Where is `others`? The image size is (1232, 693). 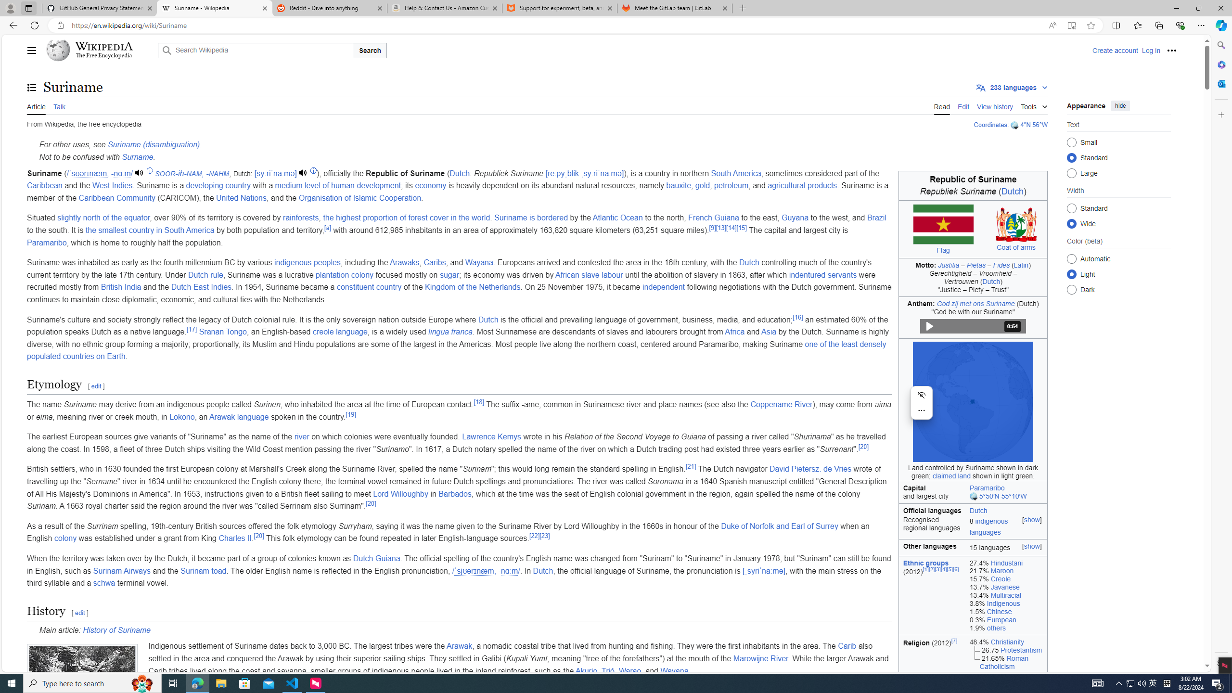 others is located at coordinates (996, 628).